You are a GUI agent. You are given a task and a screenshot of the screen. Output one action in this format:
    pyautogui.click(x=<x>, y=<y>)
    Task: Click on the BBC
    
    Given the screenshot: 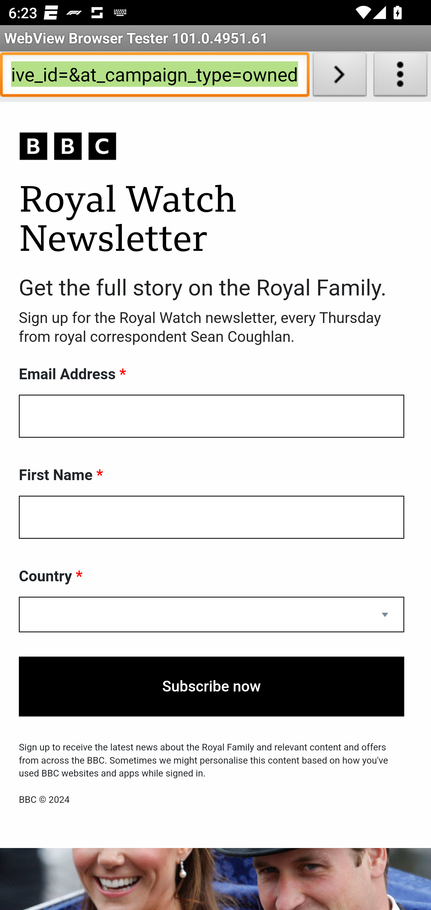 What is the action you would take?
    pyautogui.click(x=212, y=147)
    